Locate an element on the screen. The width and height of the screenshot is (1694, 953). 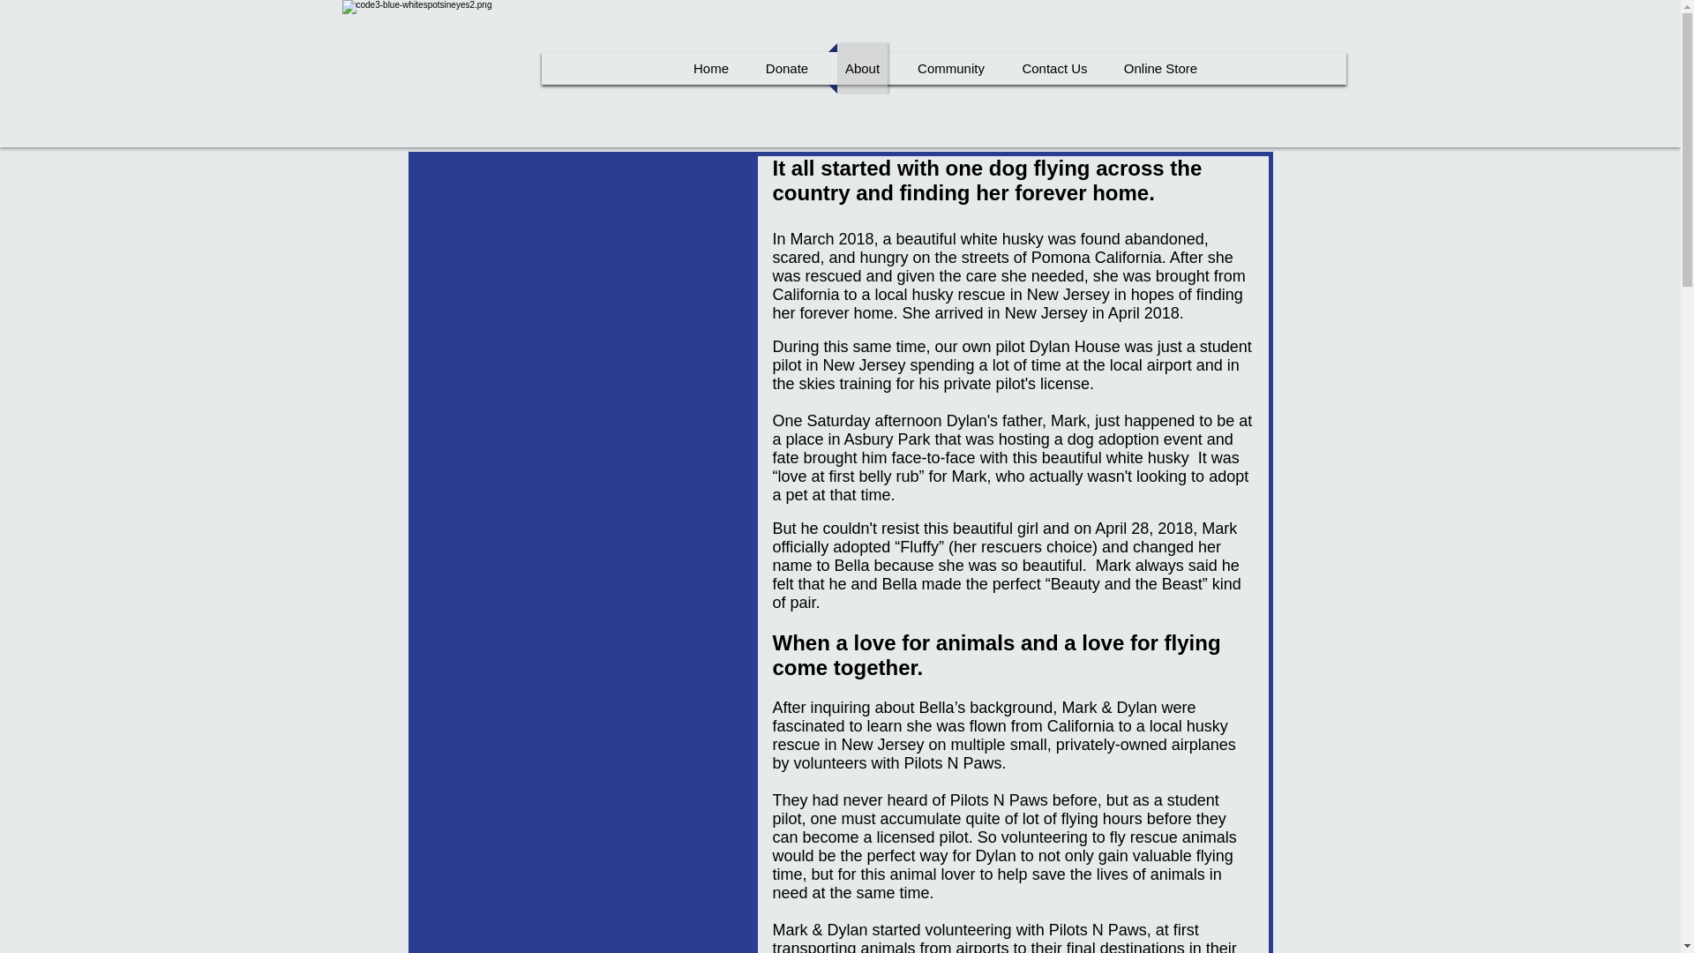
Community is located at coordinates (951, 67).